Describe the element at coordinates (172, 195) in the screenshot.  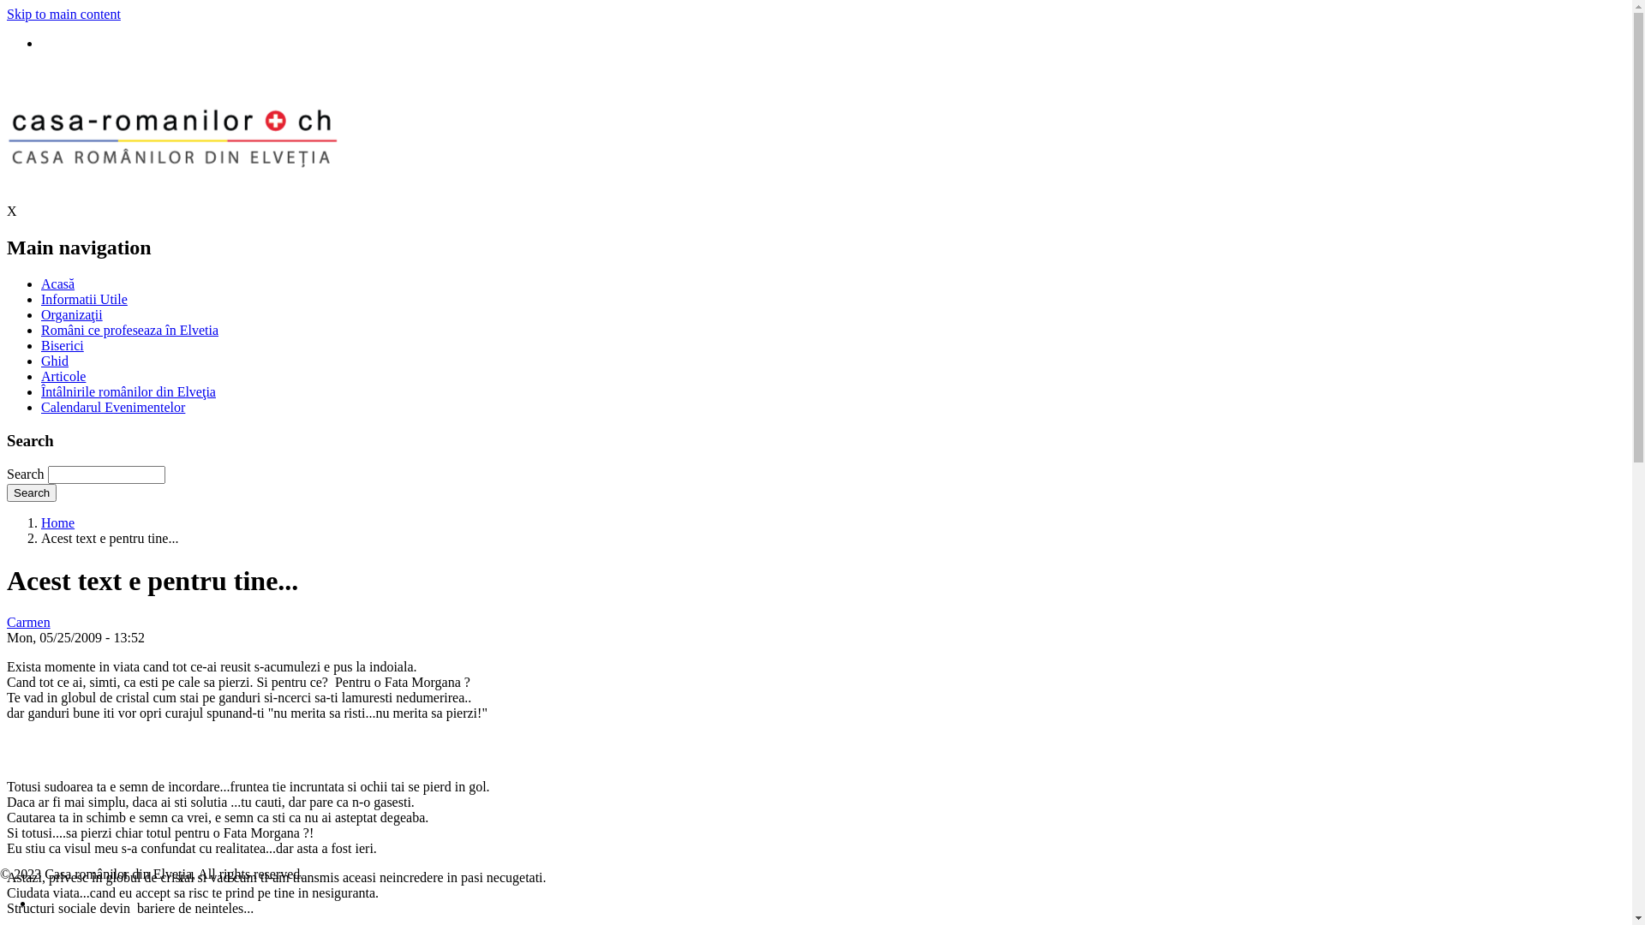
I see `Home` at that location.